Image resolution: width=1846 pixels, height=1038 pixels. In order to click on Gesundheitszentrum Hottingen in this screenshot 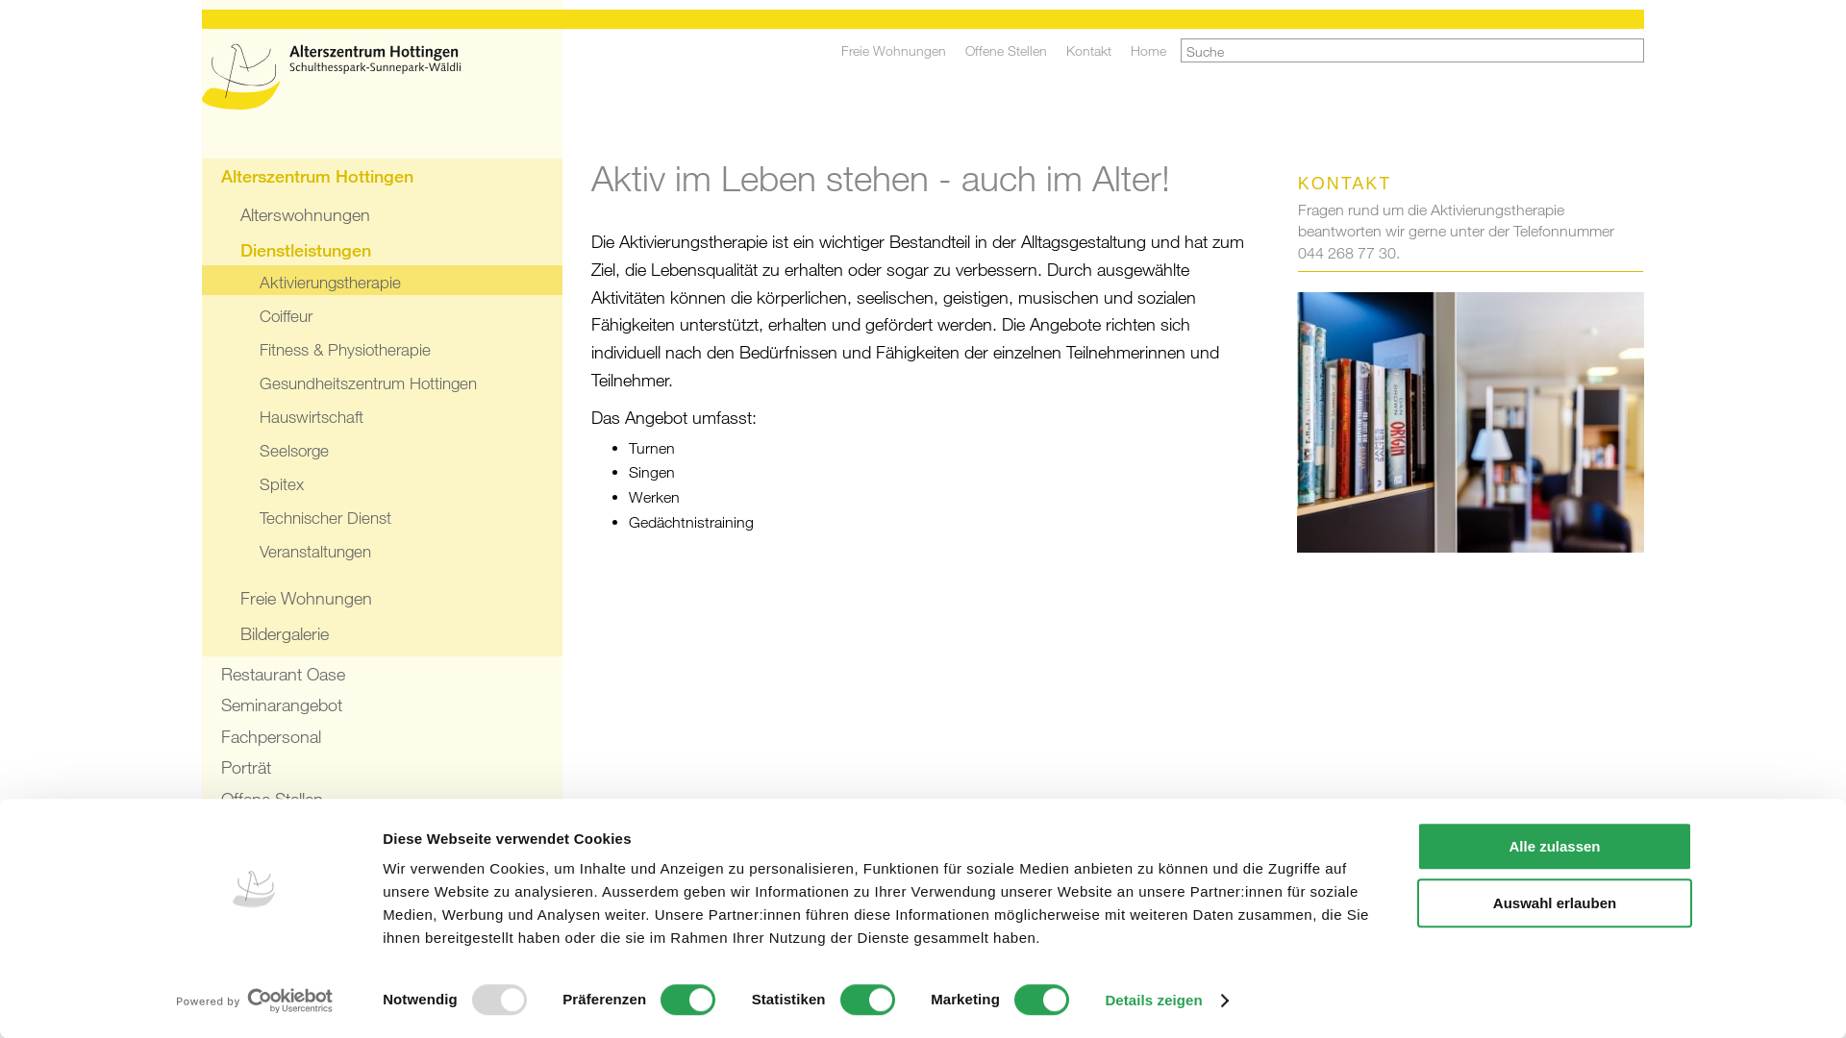, I will do `click(383, 381)`.